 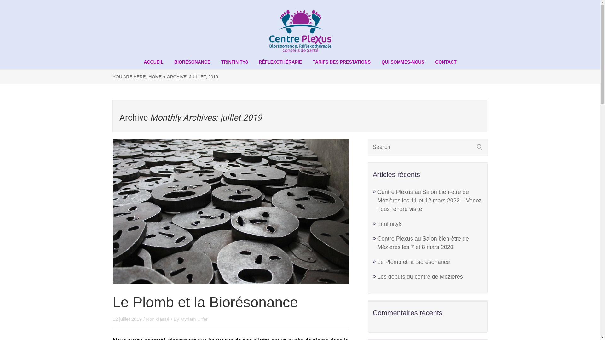 What do you see at coordinates (342, 62) in the screenshot?
I see `TARIFS DES PRESTATIONS` at bounding box center [342, 62].